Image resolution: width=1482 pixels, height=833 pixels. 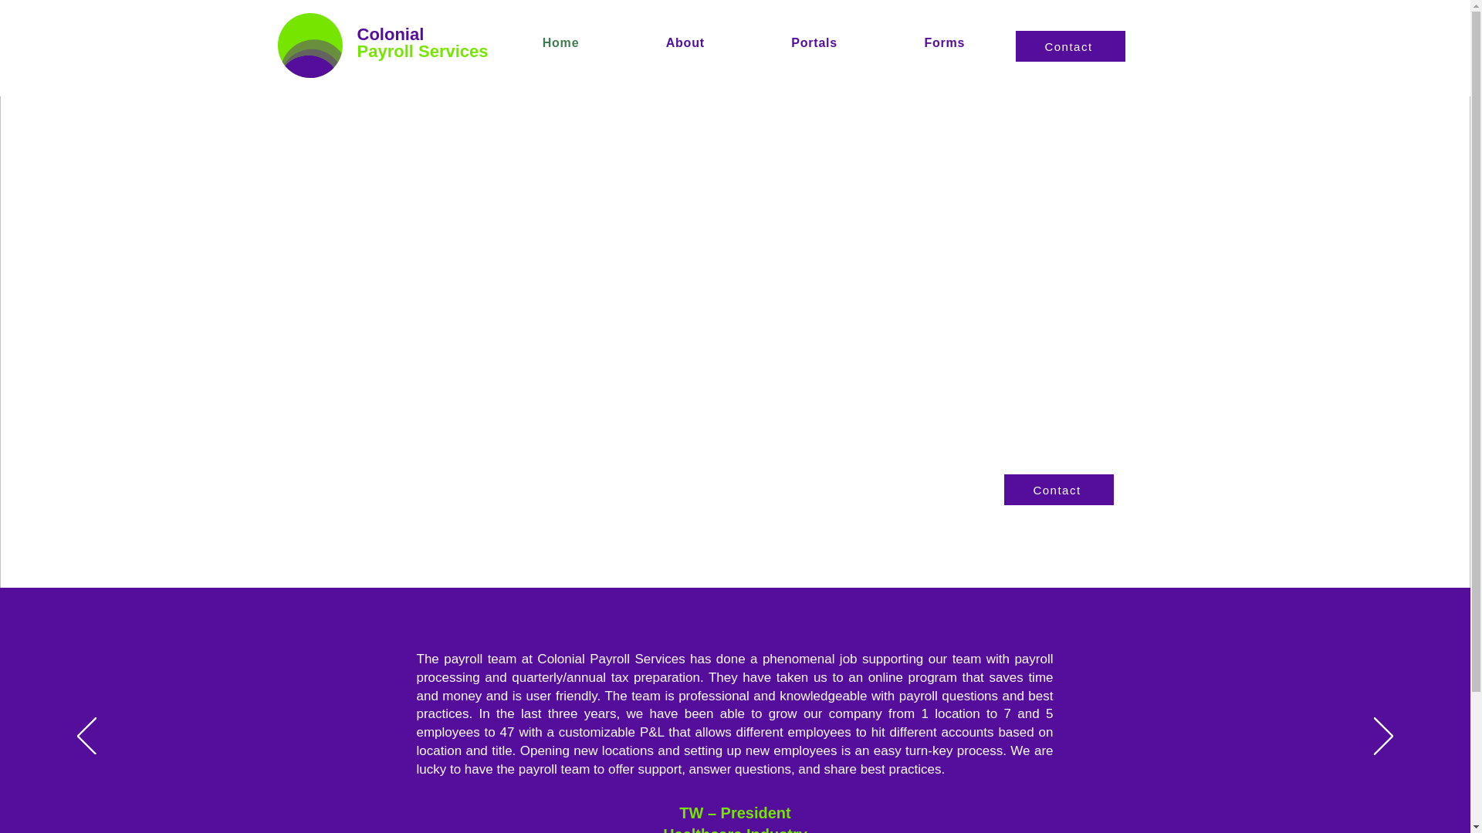 What do you see at coordinates (814, 42) in the screenshot?
I see `Portals` at bounding box center [814, 42].